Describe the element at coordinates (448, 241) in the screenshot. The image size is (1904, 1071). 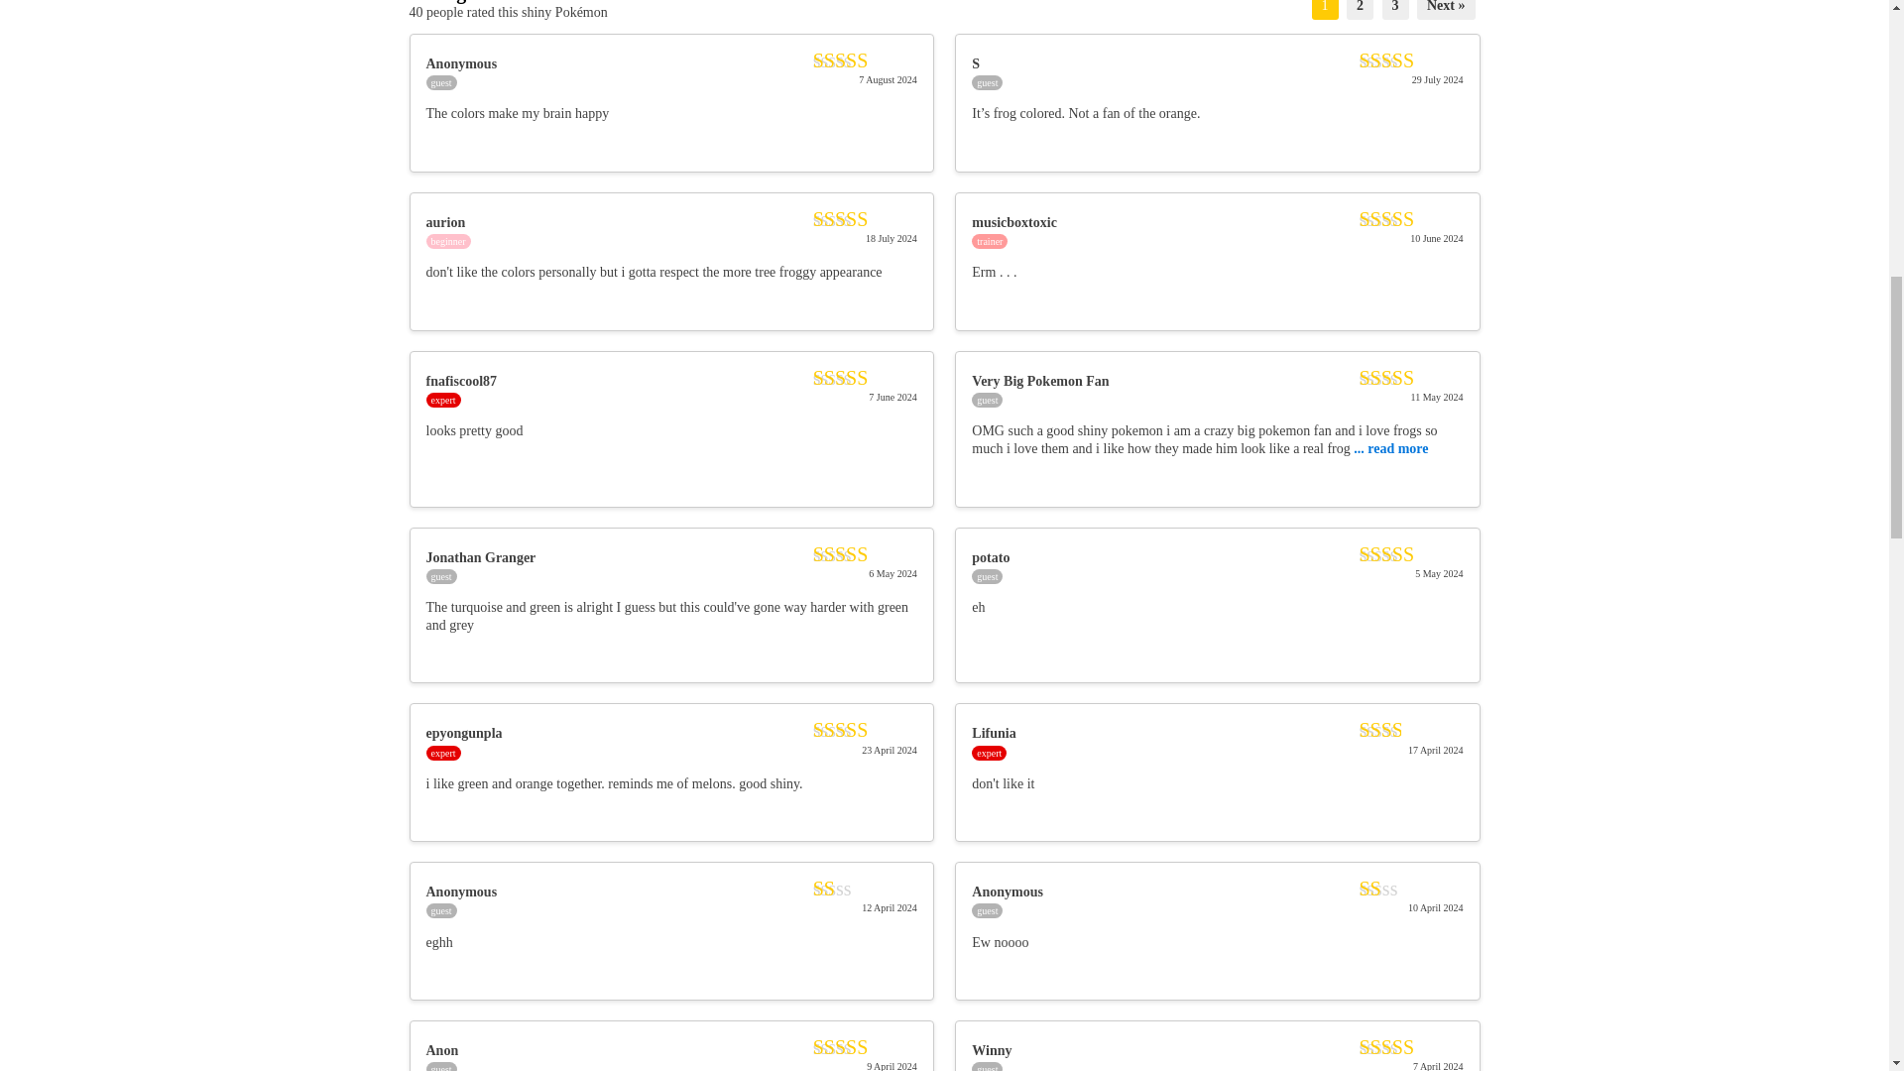
I see `1 ratings` at that location.